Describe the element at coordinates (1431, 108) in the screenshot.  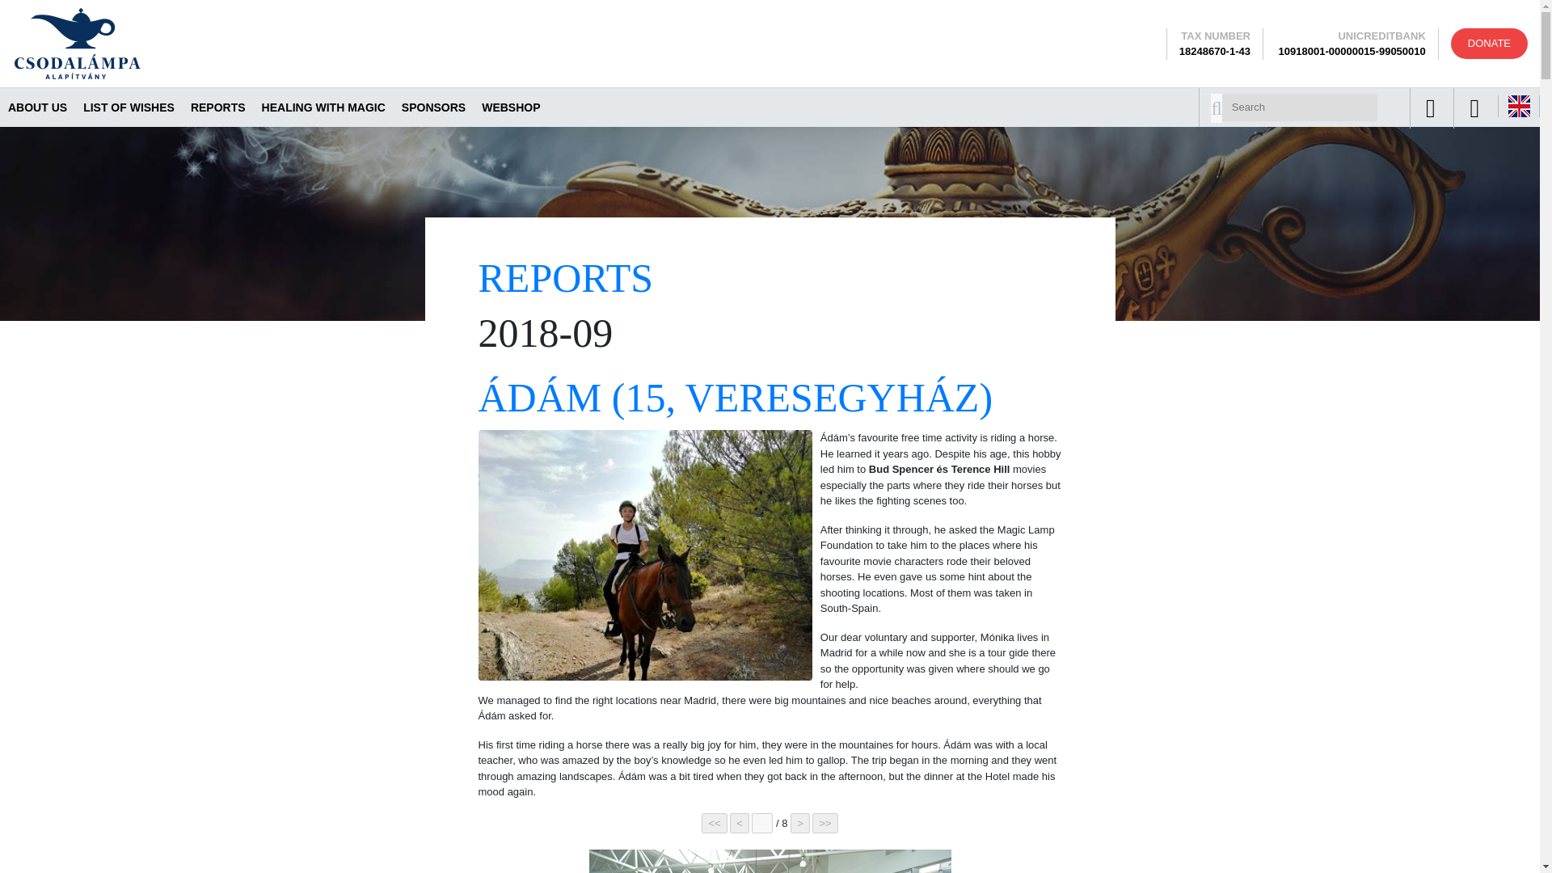
I see `FACEBOOK` at that location.